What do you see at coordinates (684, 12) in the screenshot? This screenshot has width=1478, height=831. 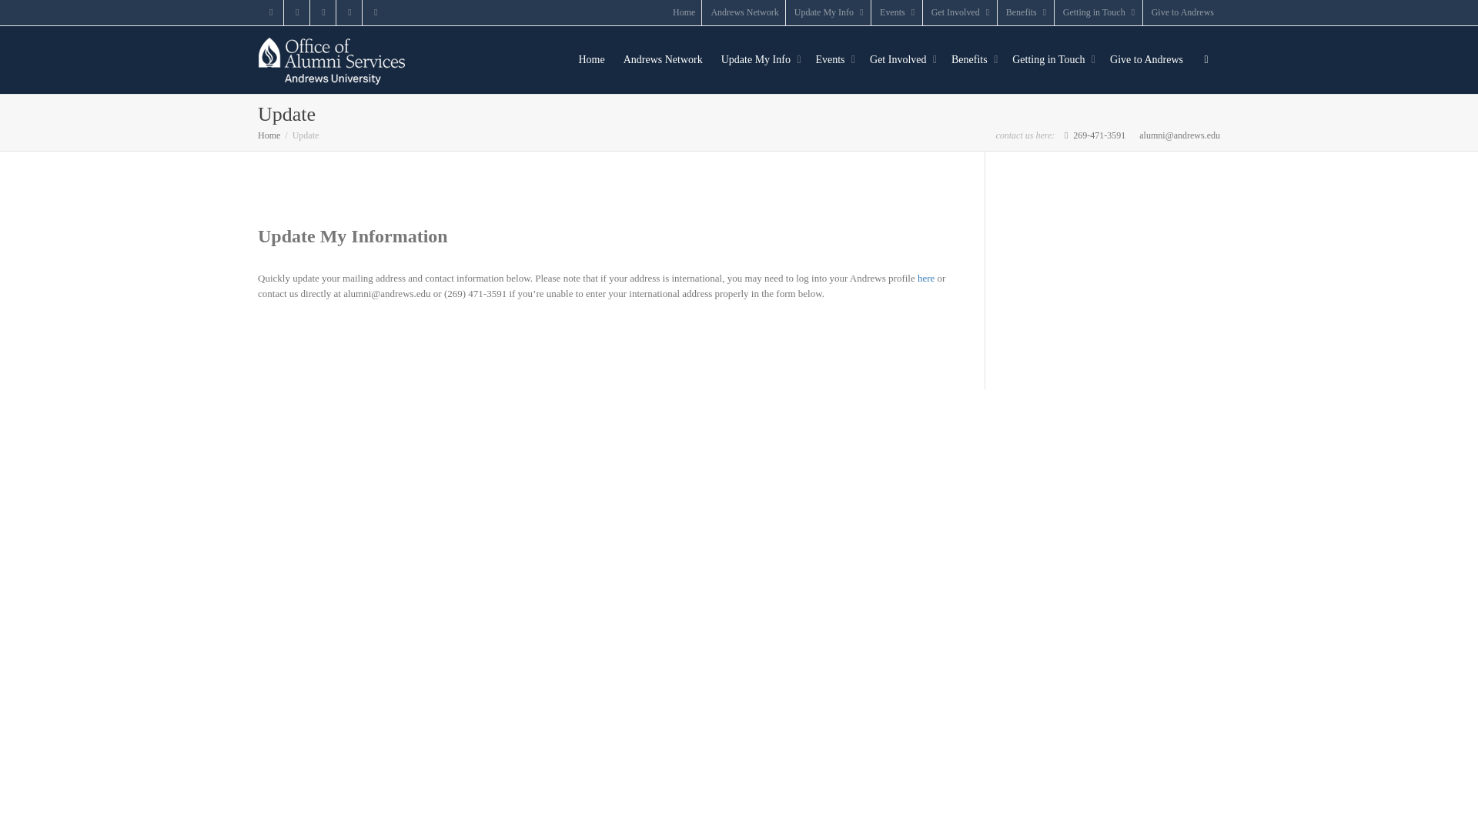 I see `Home` at bounding box center [684, 12].